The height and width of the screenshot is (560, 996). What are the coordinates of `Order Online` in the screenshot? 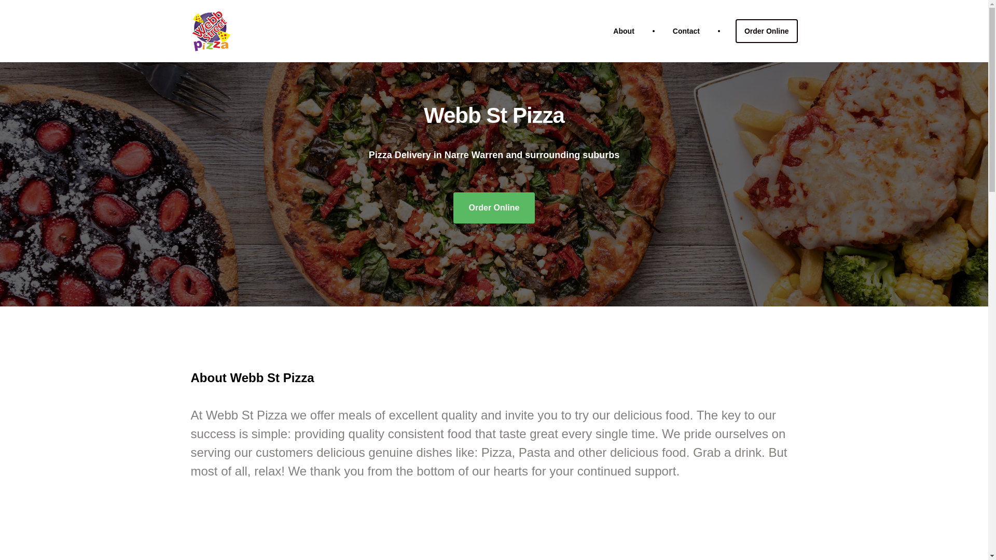 It's located at (494, 207).